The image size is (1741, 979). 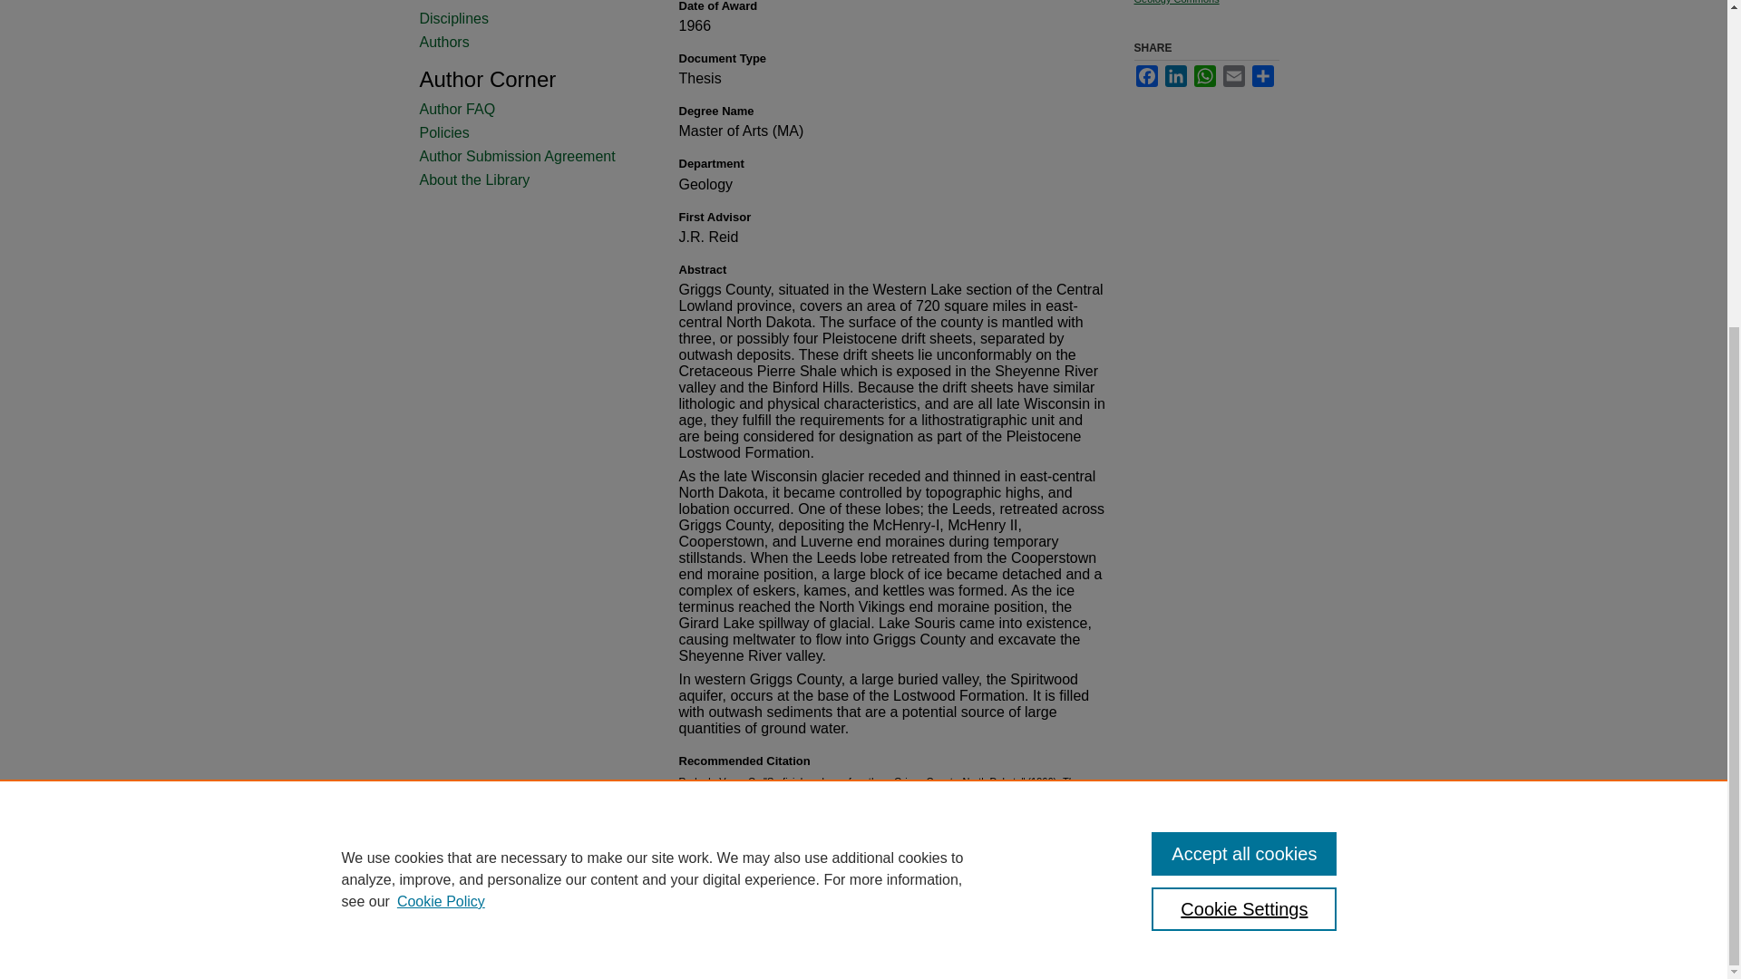 What do you see at coordinates (528, 157) in the screenshot?
I see `Author Submission Agreement` at bounding box center [528, 157].